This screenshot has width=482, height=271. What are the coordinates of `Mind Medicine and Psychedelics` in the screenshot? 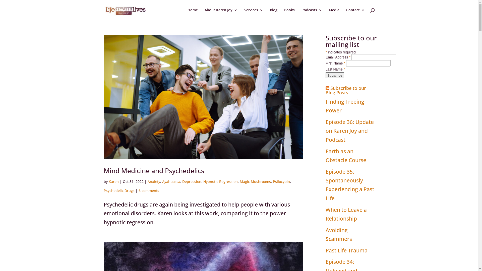 It's located at (154, 171).